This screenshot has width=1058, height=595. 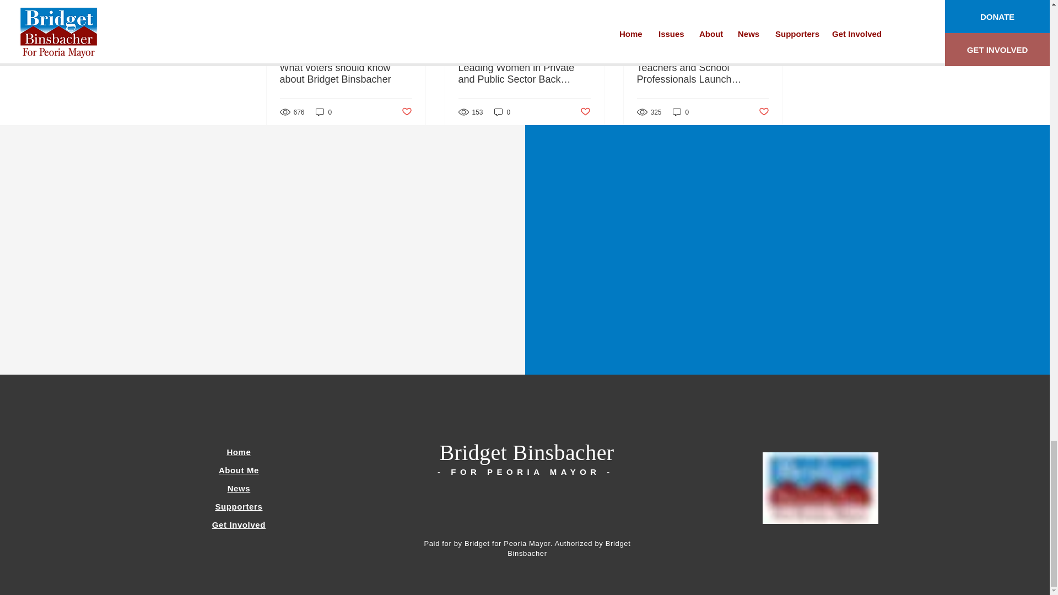 I want to click on 0, so click(x=503, y=112).